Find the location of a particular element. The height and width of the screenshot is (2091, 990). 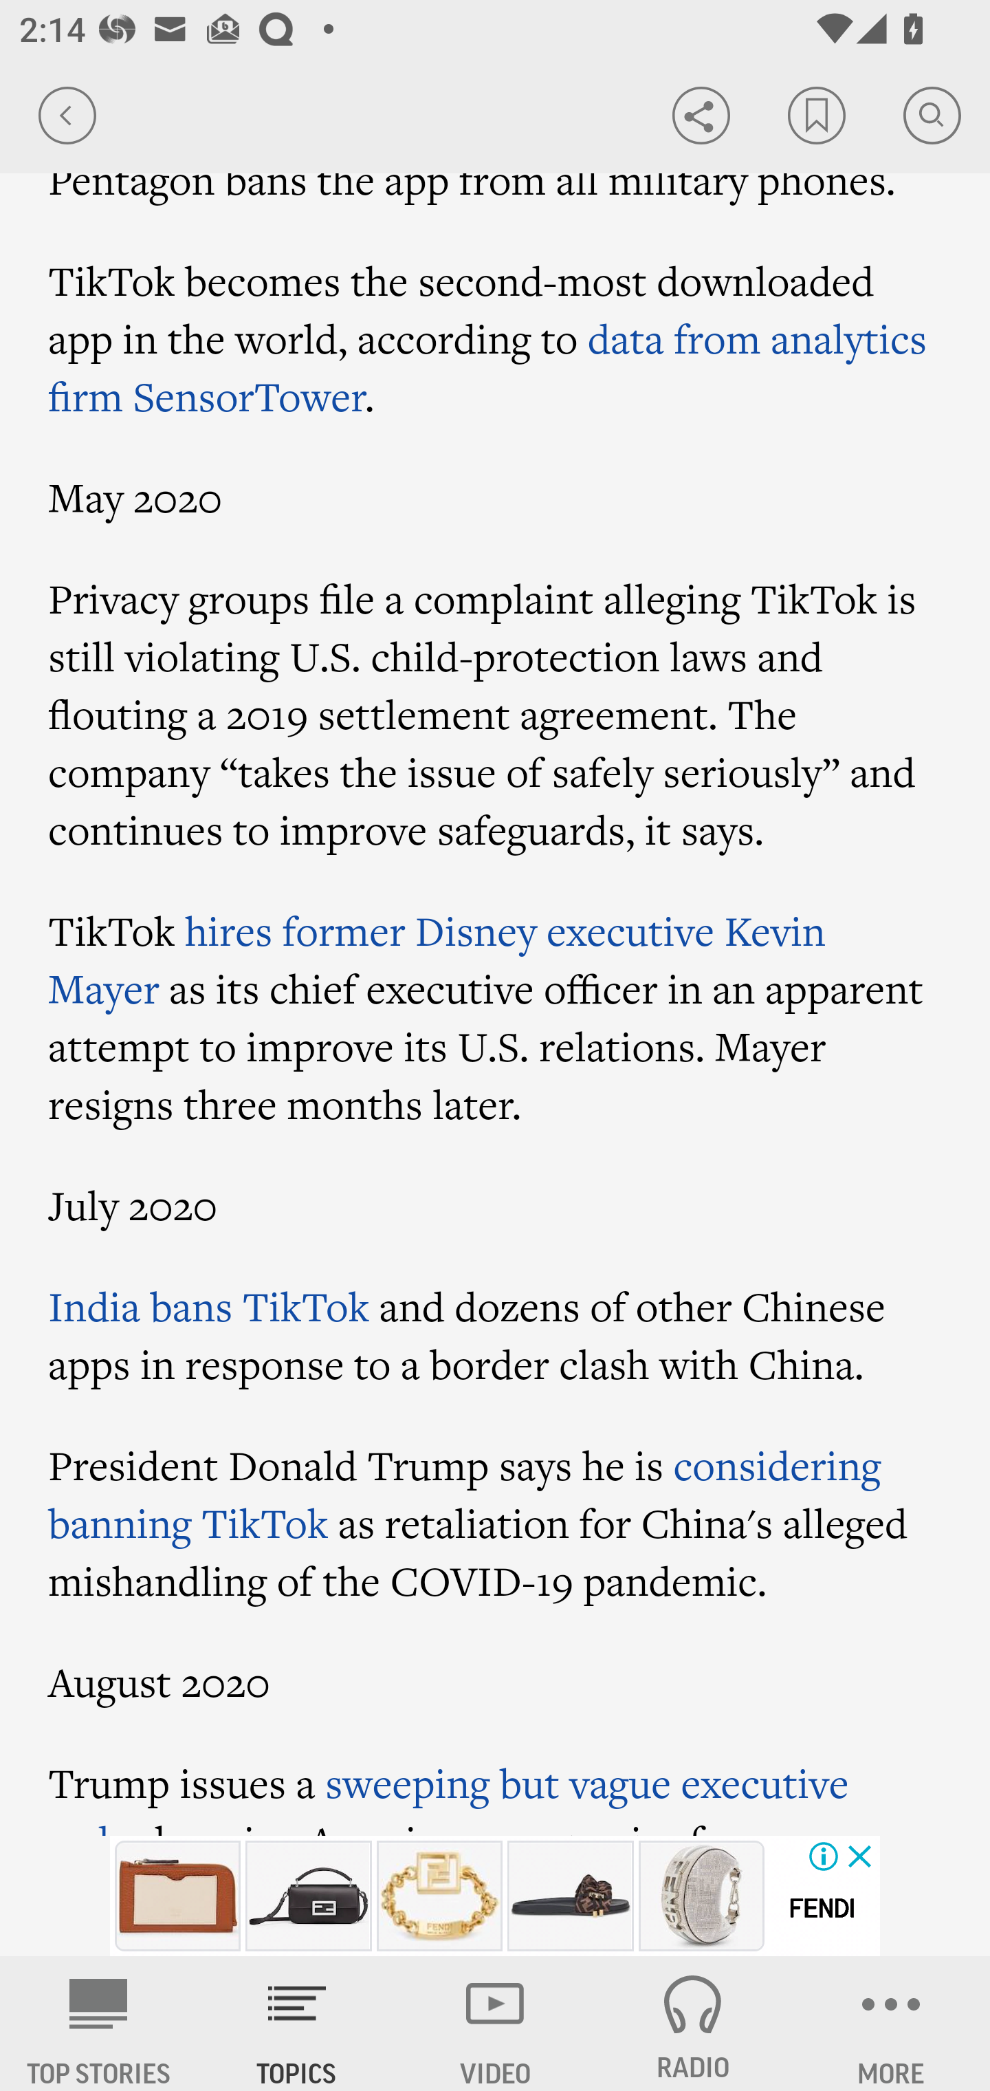

data from analytics firm SensorTower is located at coordinates (488, 367).